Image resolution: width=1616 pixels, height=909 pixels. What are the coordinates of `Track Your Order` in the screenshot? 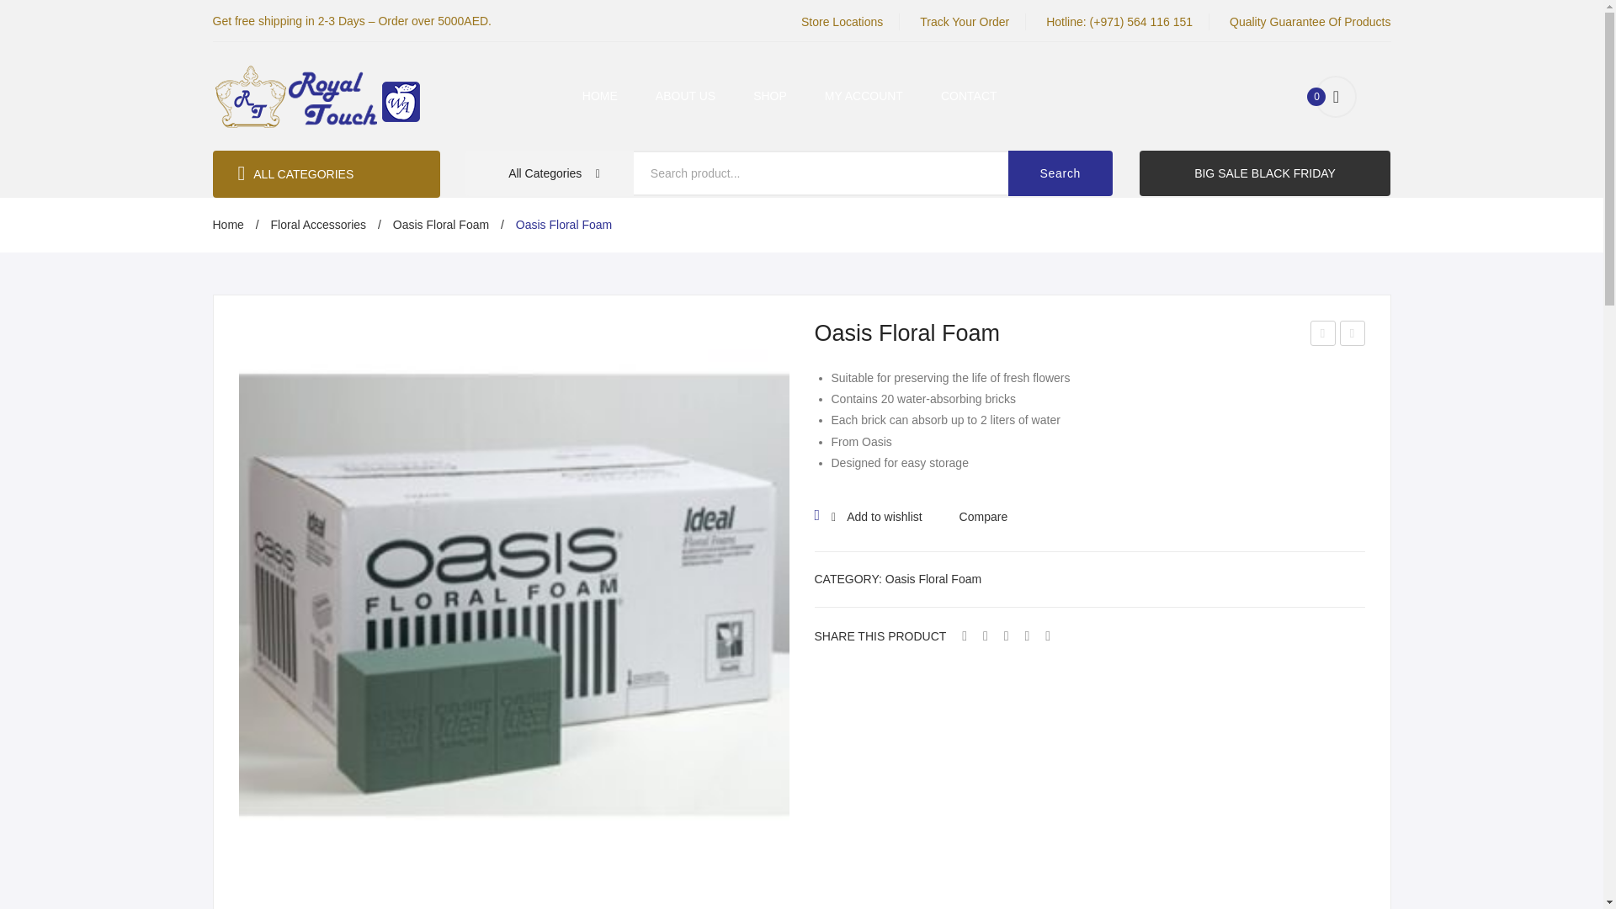 It's located at (964, 22).